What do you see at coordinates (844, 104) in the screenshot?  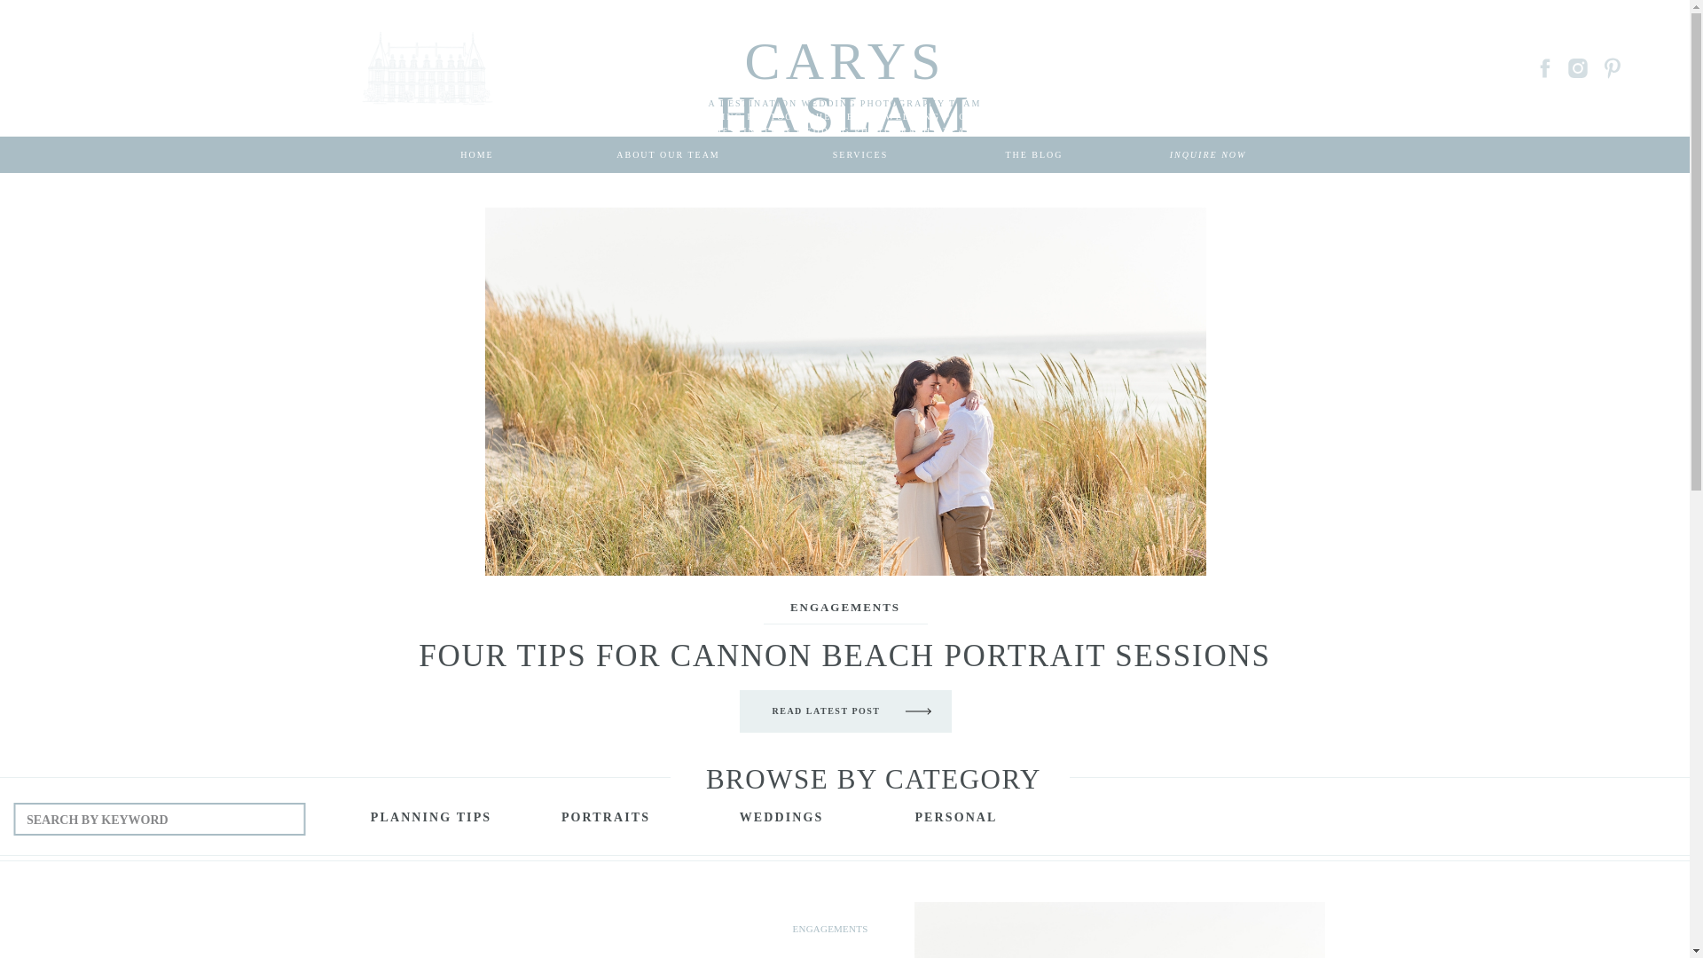 I see `A DESTINATION WEDDING PHOTOGRAPHY TEAM` at bounding box center [844, 104].